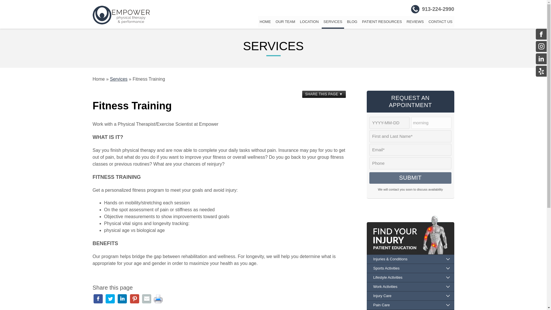 This screenshot has height=310, width=551. What do you see at coordinates (265, 22) in the screenshot?
I see `HOME` at bounding box center [265, 22].